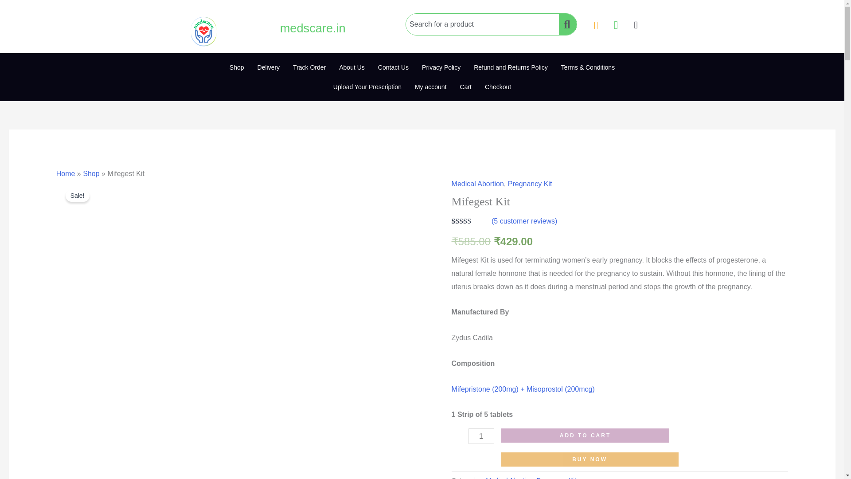 The image size is (851, 479). I want to click on Shop, so click(91, 173).